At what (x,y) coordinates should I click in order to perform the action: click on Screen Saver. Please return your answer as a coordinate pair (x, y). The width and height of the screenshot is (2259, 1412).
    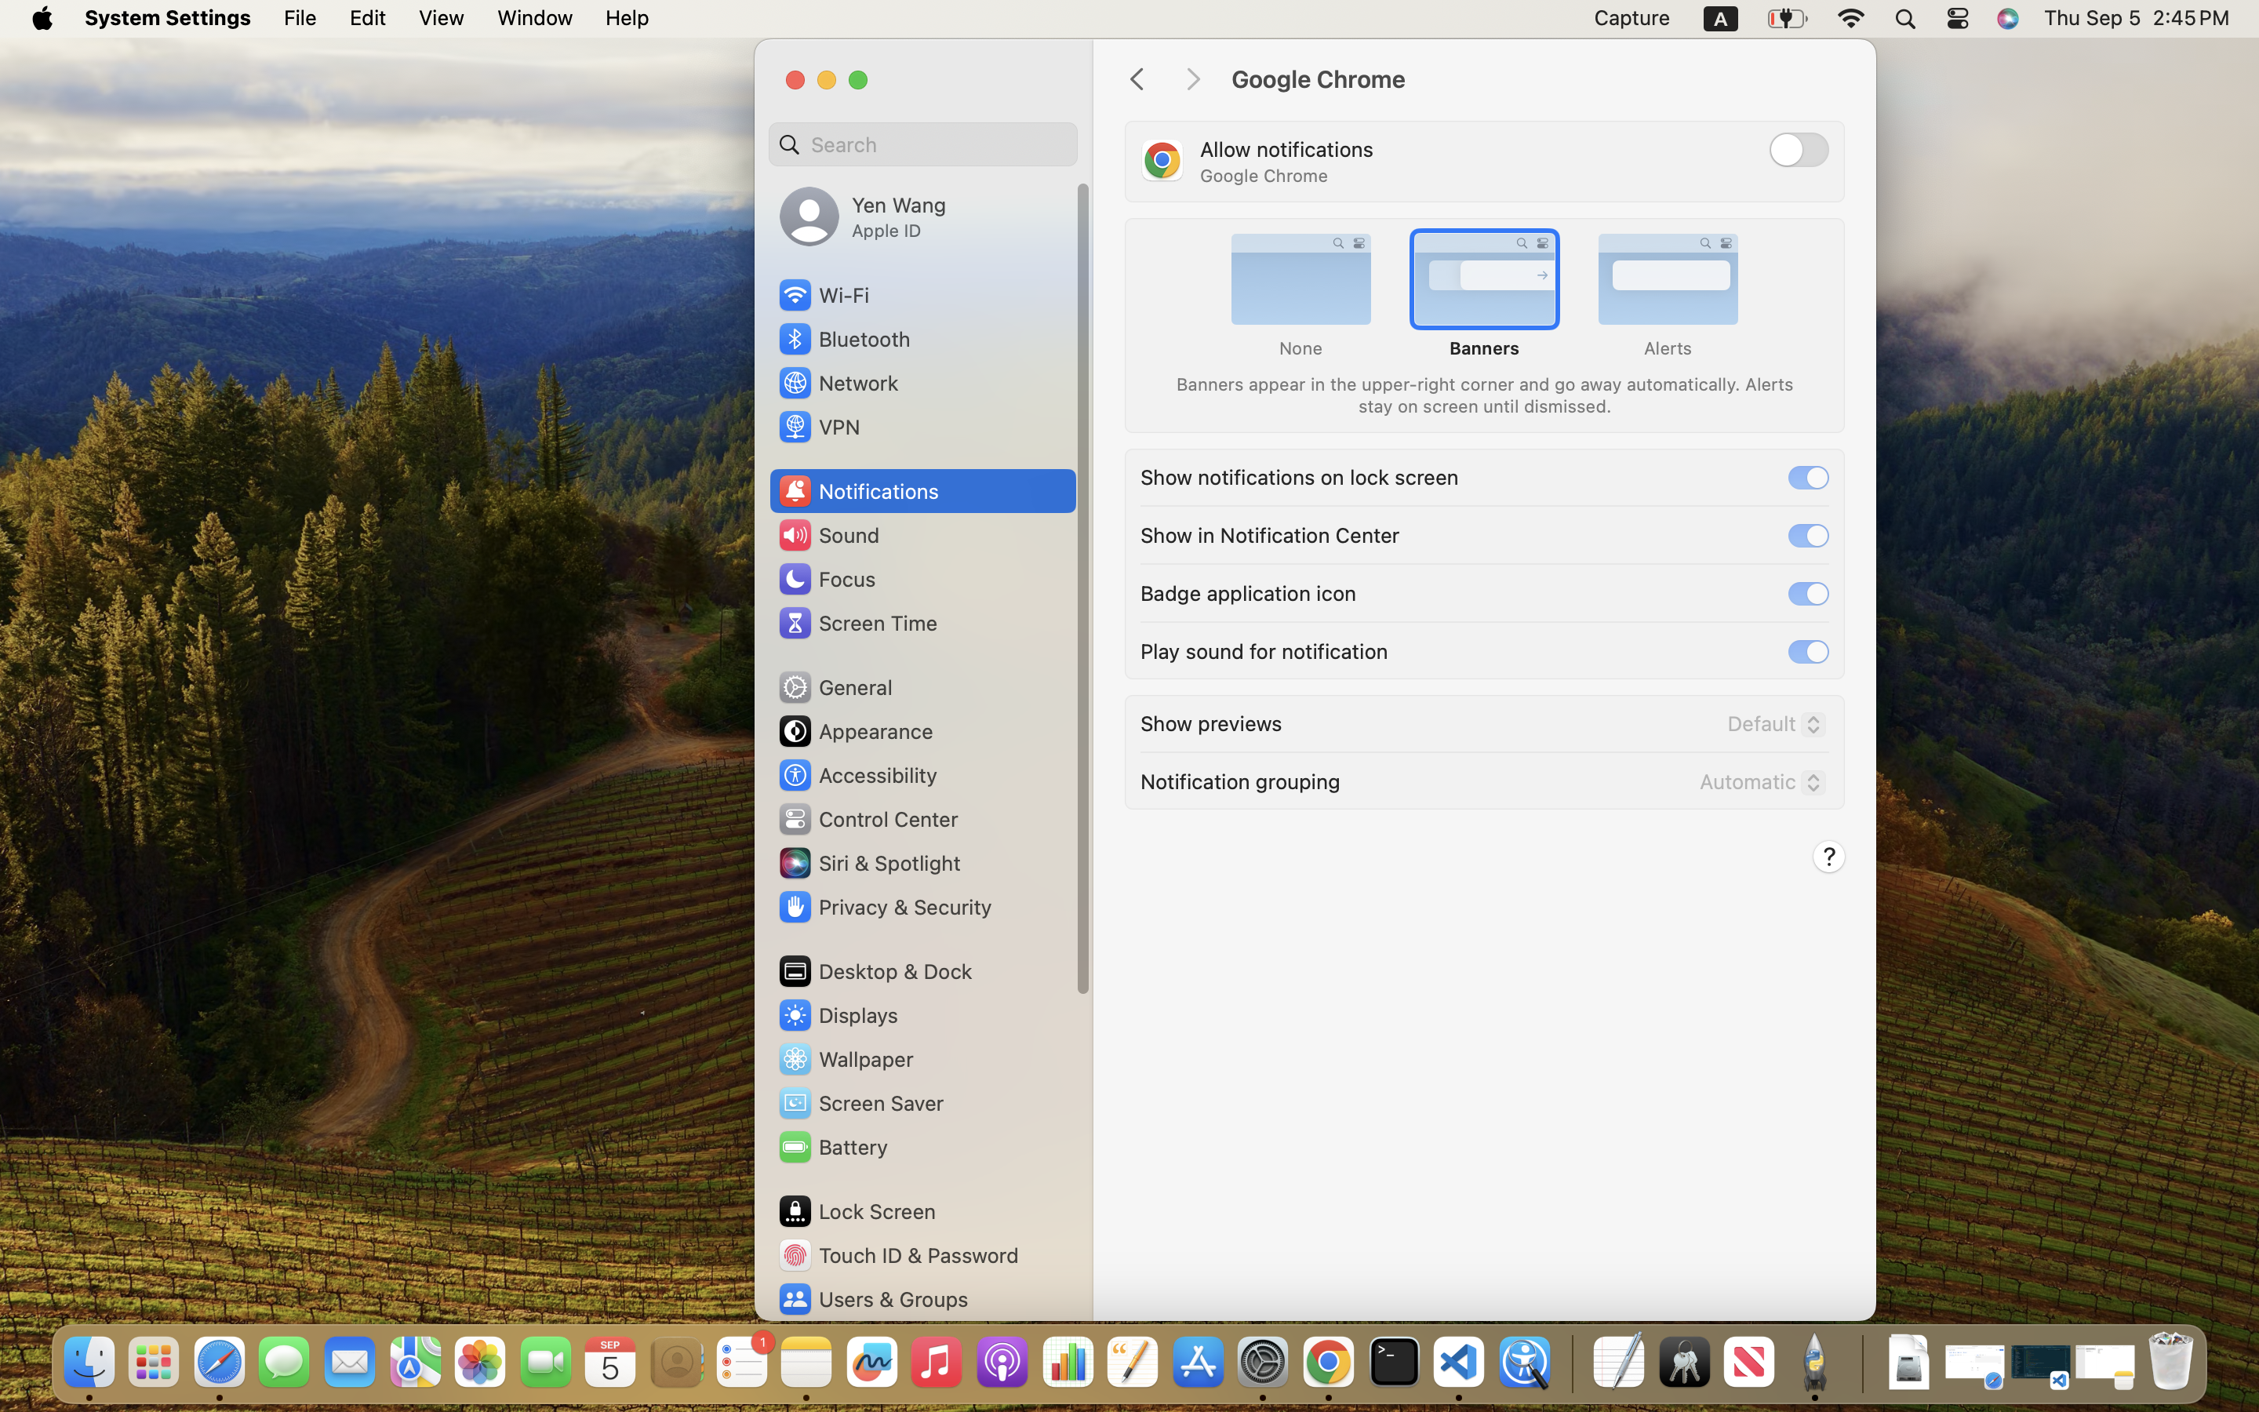
    Looking at the image, I should click on (860, 1103).